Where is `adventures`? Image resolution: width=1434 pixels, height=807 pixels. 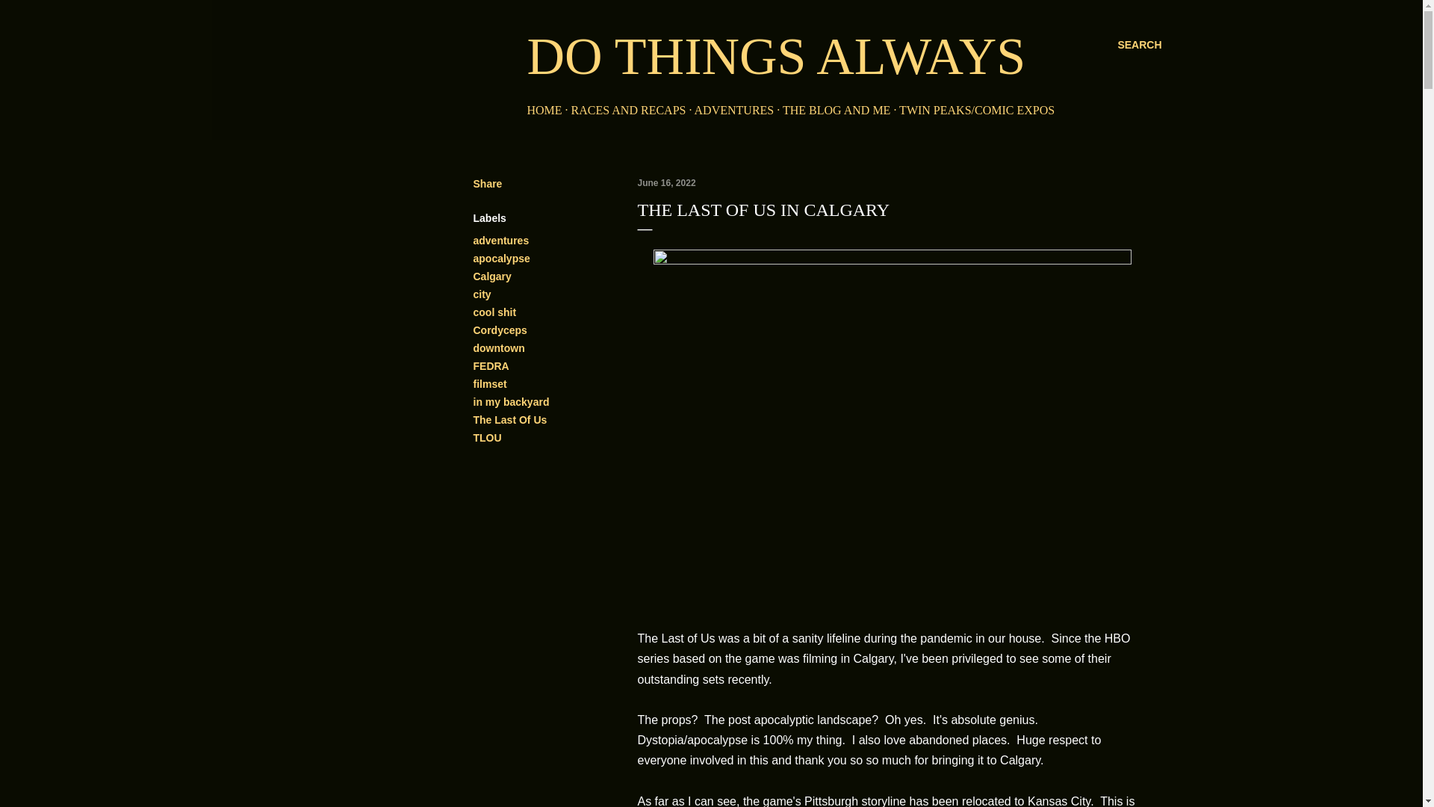
adventures is located at coordinates (500, 241).